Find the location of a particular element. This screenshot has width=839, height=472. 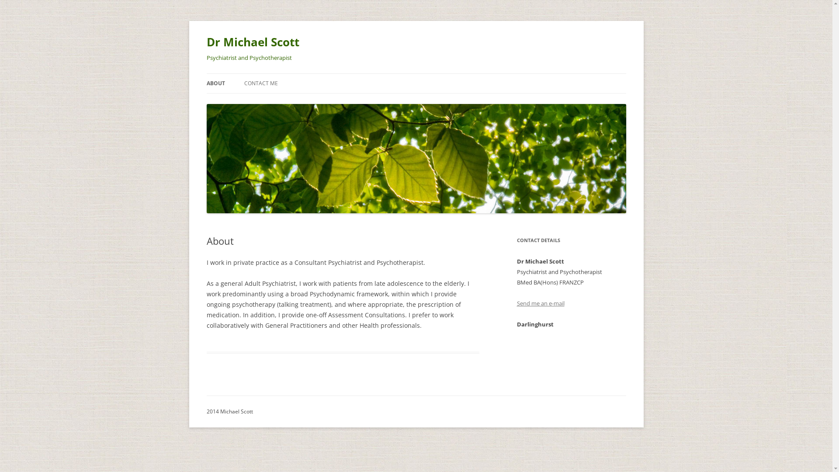

CONTACT ME is located at coordinates (260, 83).